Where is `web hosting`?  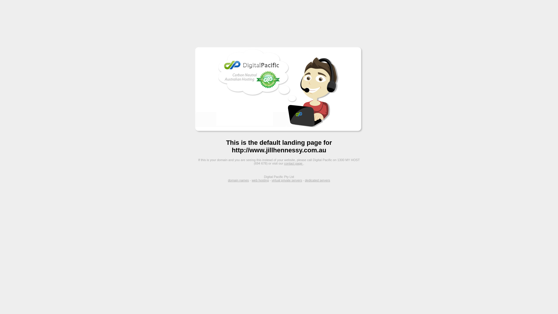 web hosting is located at coordinates (260, 180).